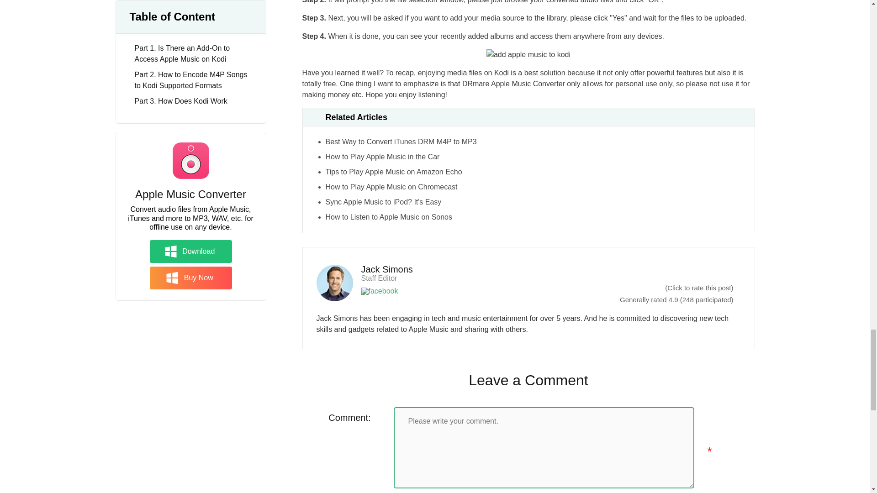  I want to click on Jack Simons, so click(386, 269).